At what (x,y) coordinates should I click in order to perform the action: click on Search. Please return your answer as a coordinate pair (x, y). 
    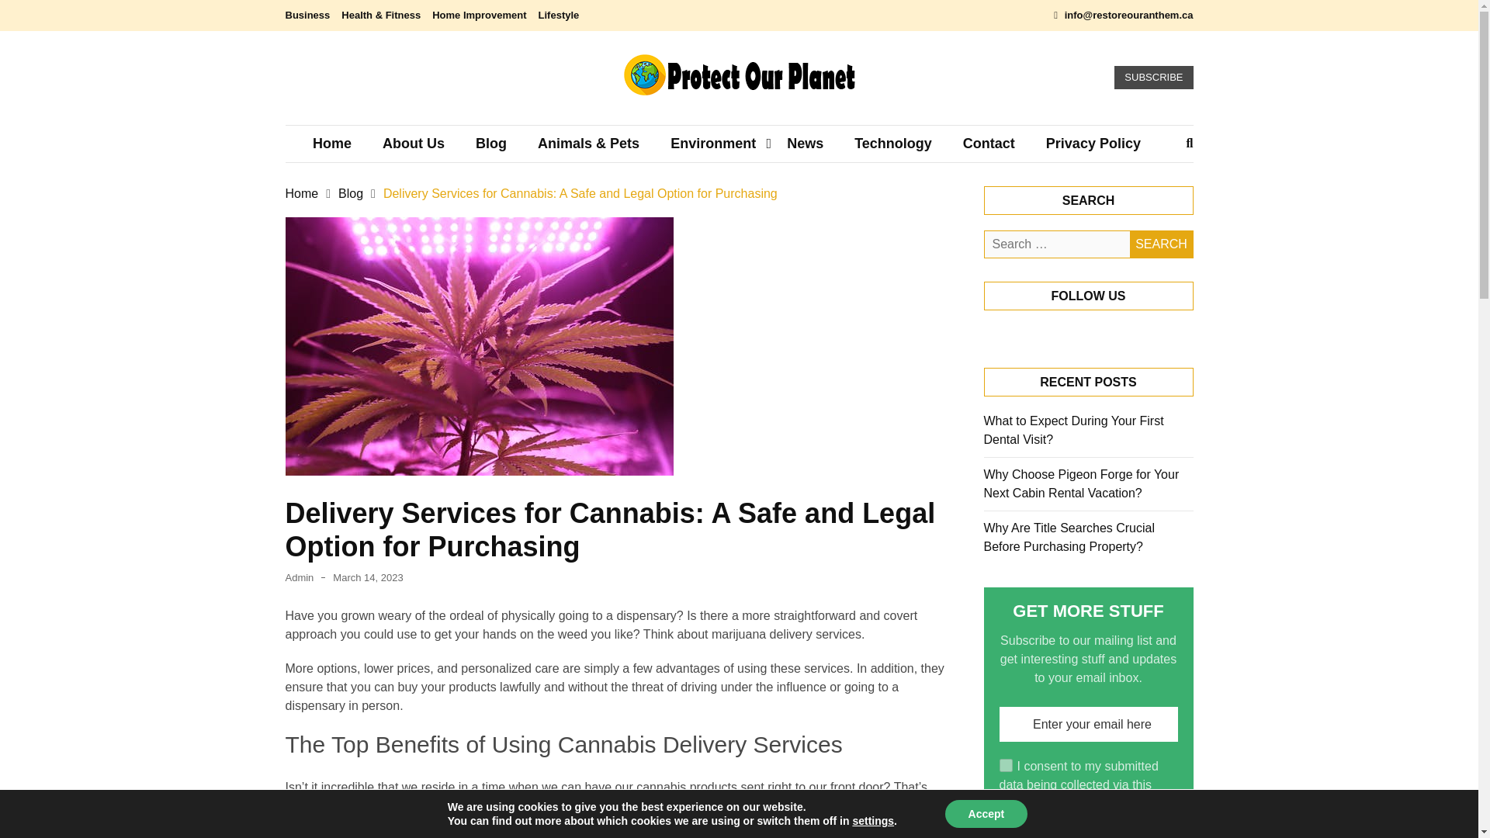
    Looking at the image, I should click on (1161, 244).